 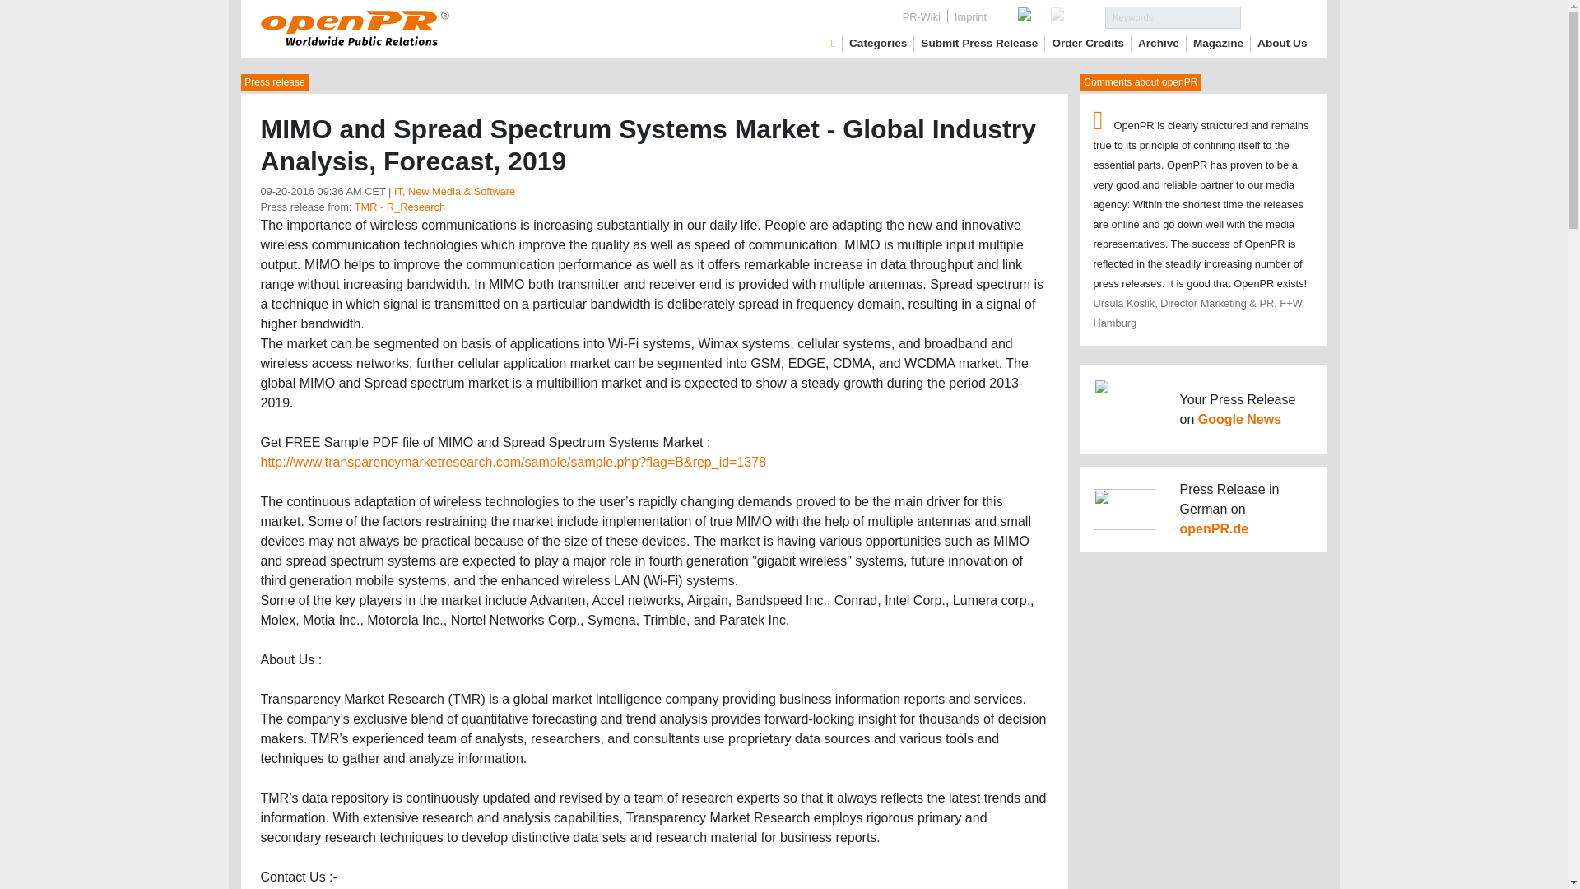 What do you see at coordinates (878, 43) in the screenshot?
I see `Categories` at bounding box center [878, 43].